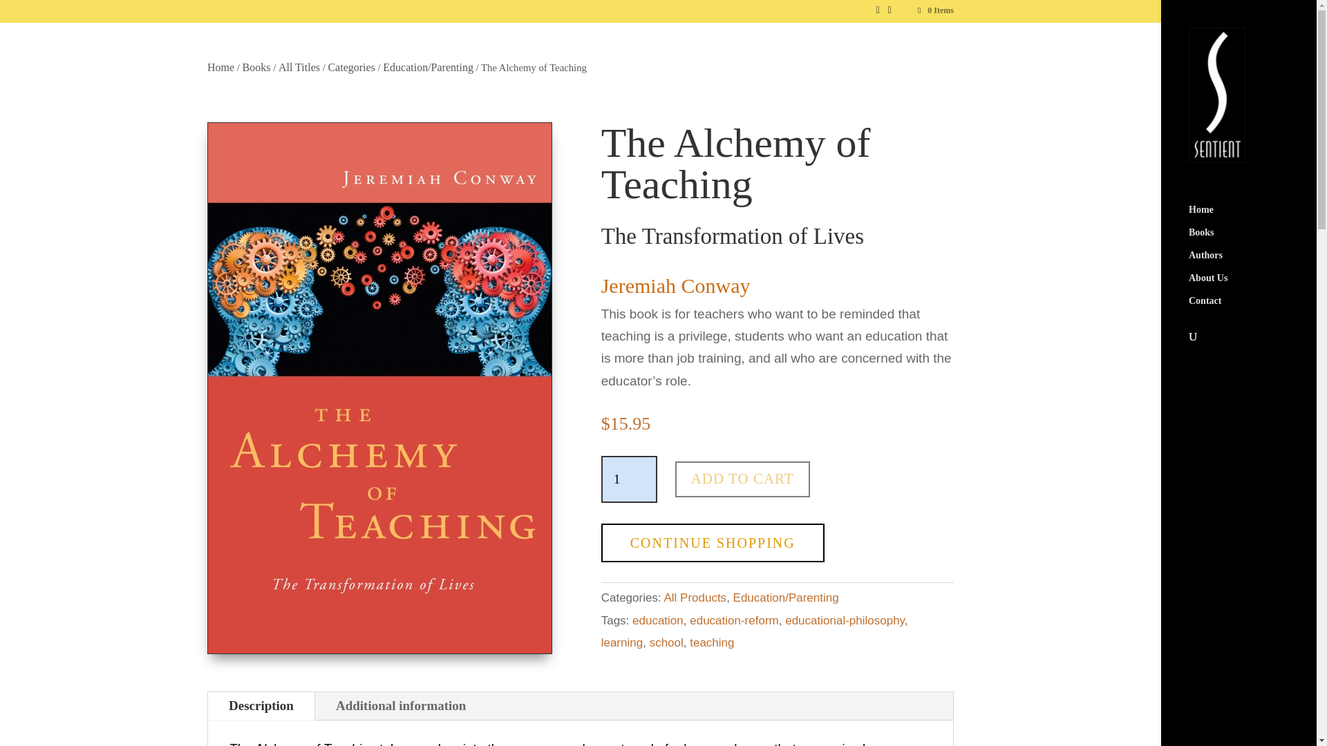  What do you see at coordinates (622, 642) in the screenshot?
I see `learning` at bounding box center [622, 642].